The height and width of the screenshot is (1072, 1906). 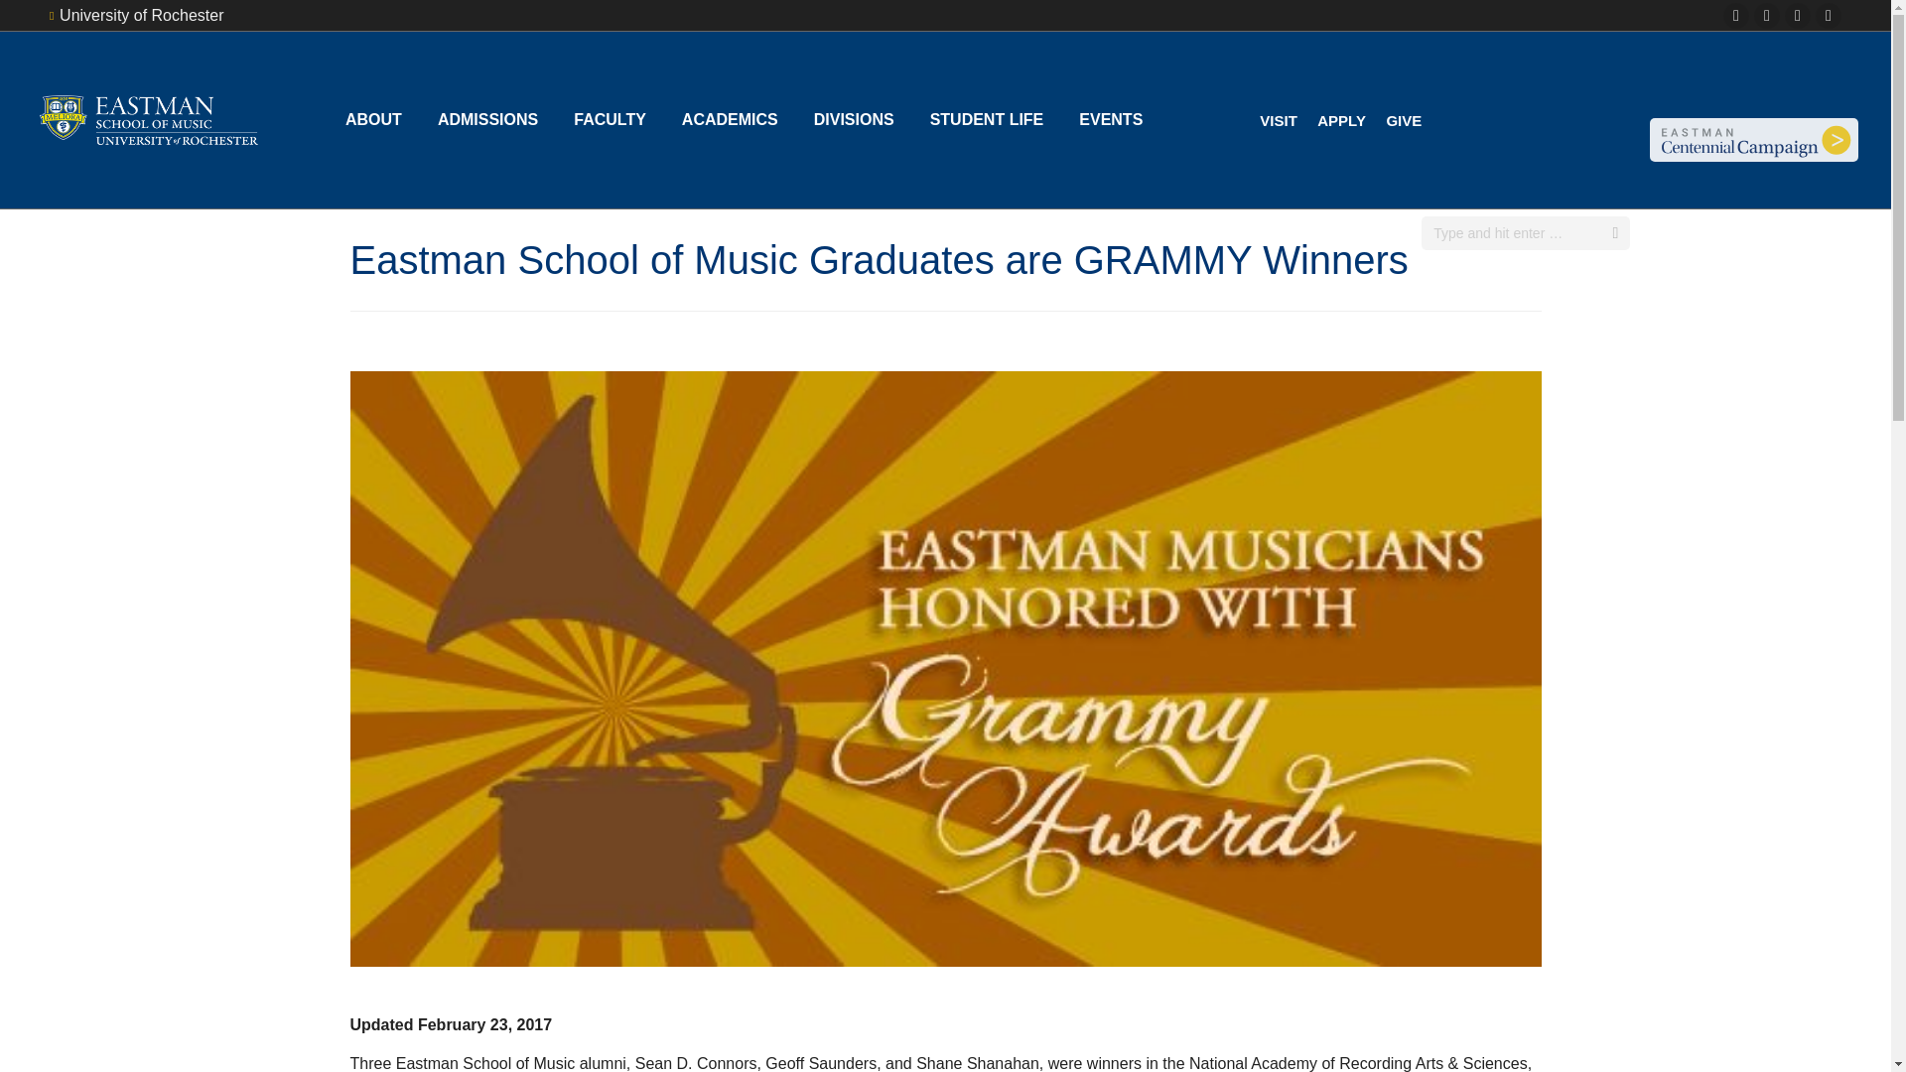 I want to click on University of Rochester, so click(x=135, y=16).